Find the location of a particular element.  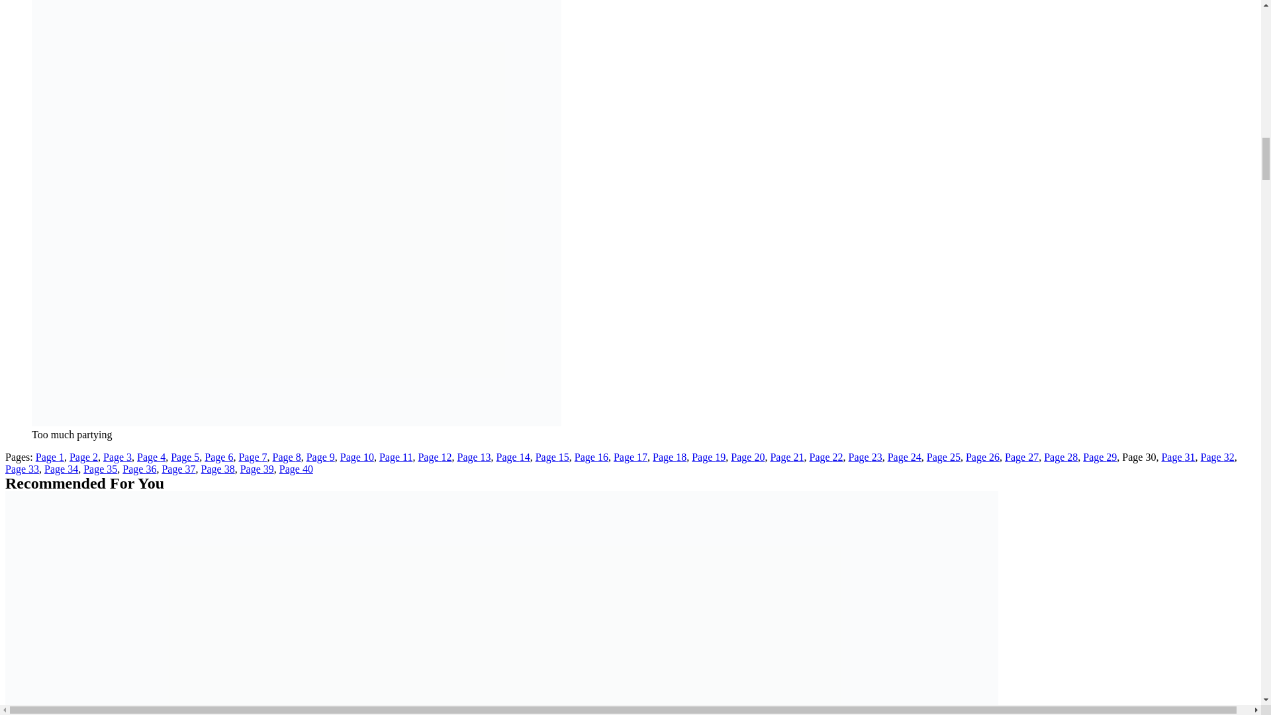

Page 10 is located at coordinates (357, 457).